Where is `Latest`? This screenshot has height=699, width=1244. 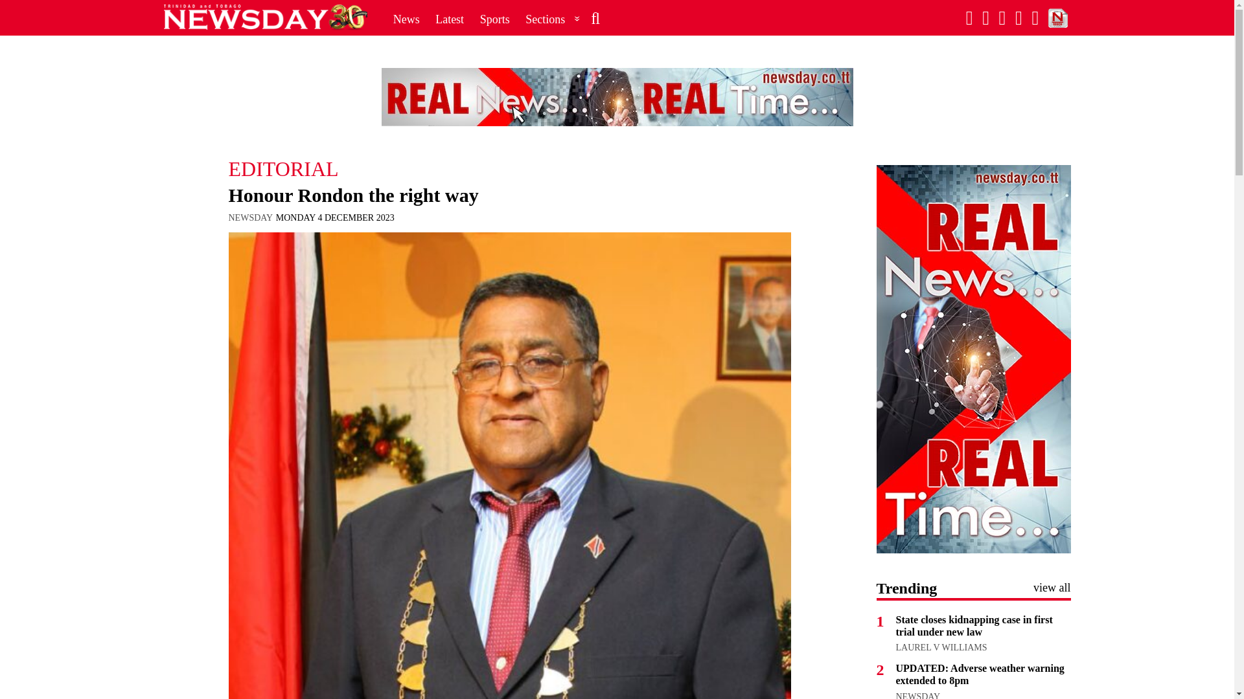
Latest is located at coordinates (450, 19).